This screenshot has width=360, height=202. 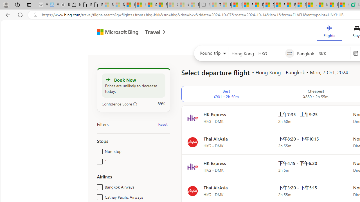 I want to click on Top Stories - MSN - Sleeping, so click(x=215, y=5).